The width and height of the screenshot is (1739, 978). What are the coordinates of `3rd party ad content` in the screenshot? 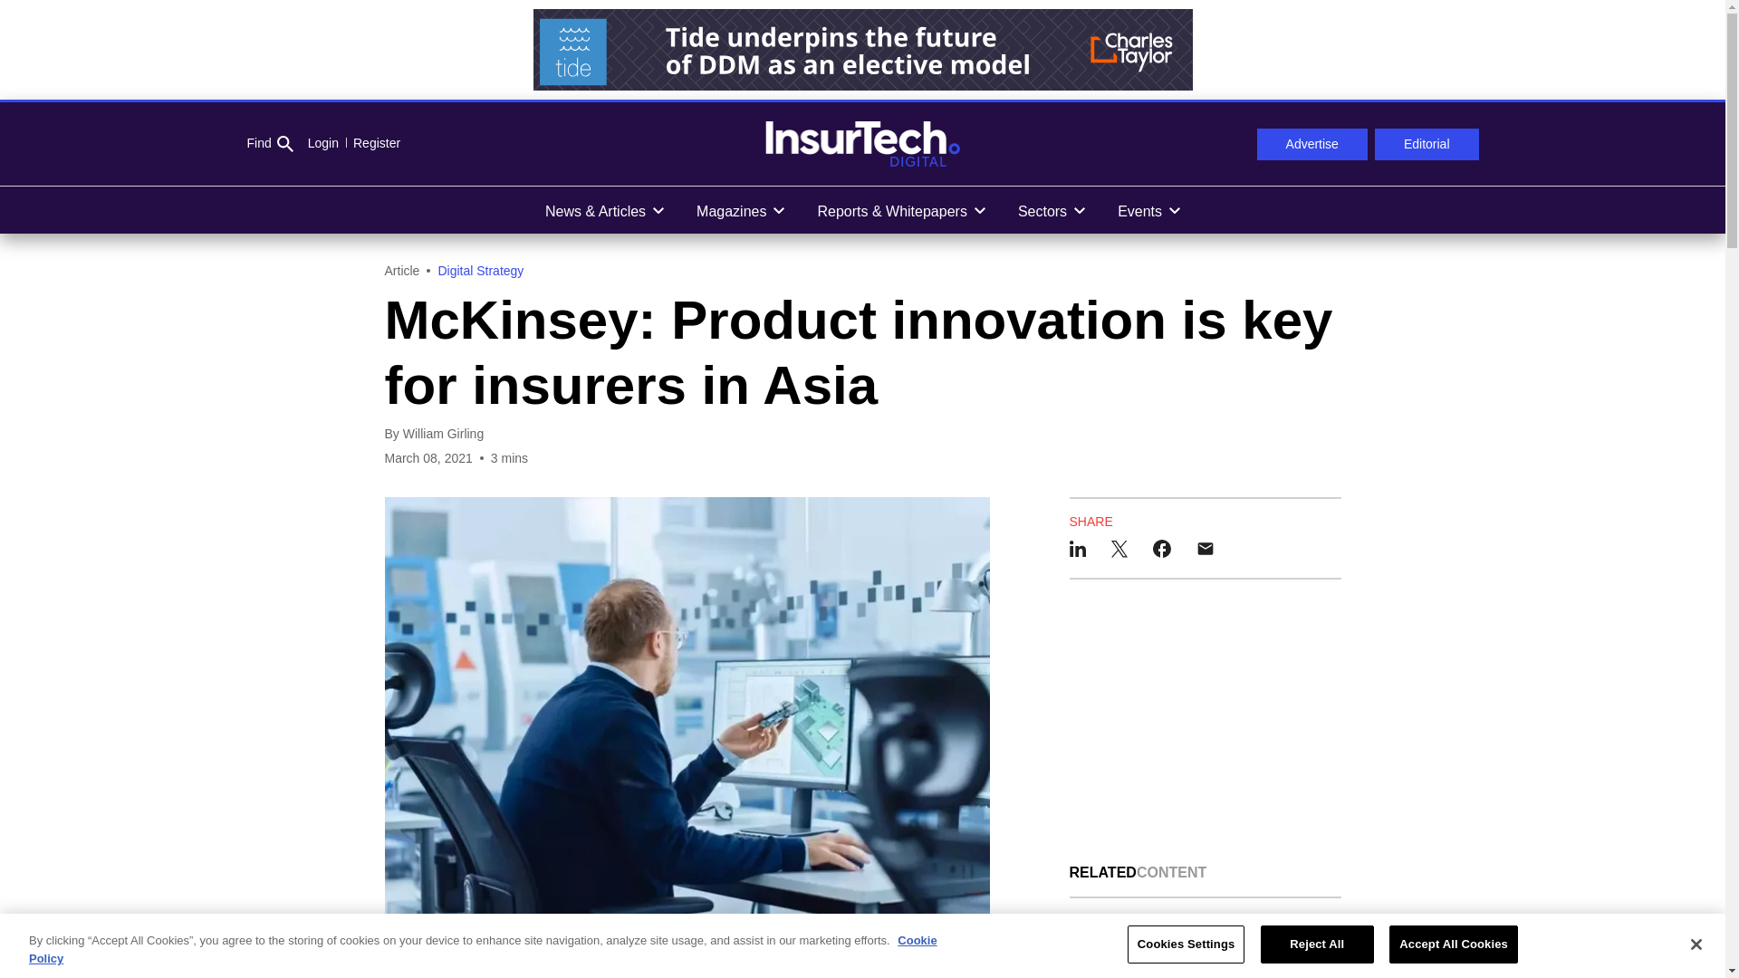 It's located at (1205, 721).